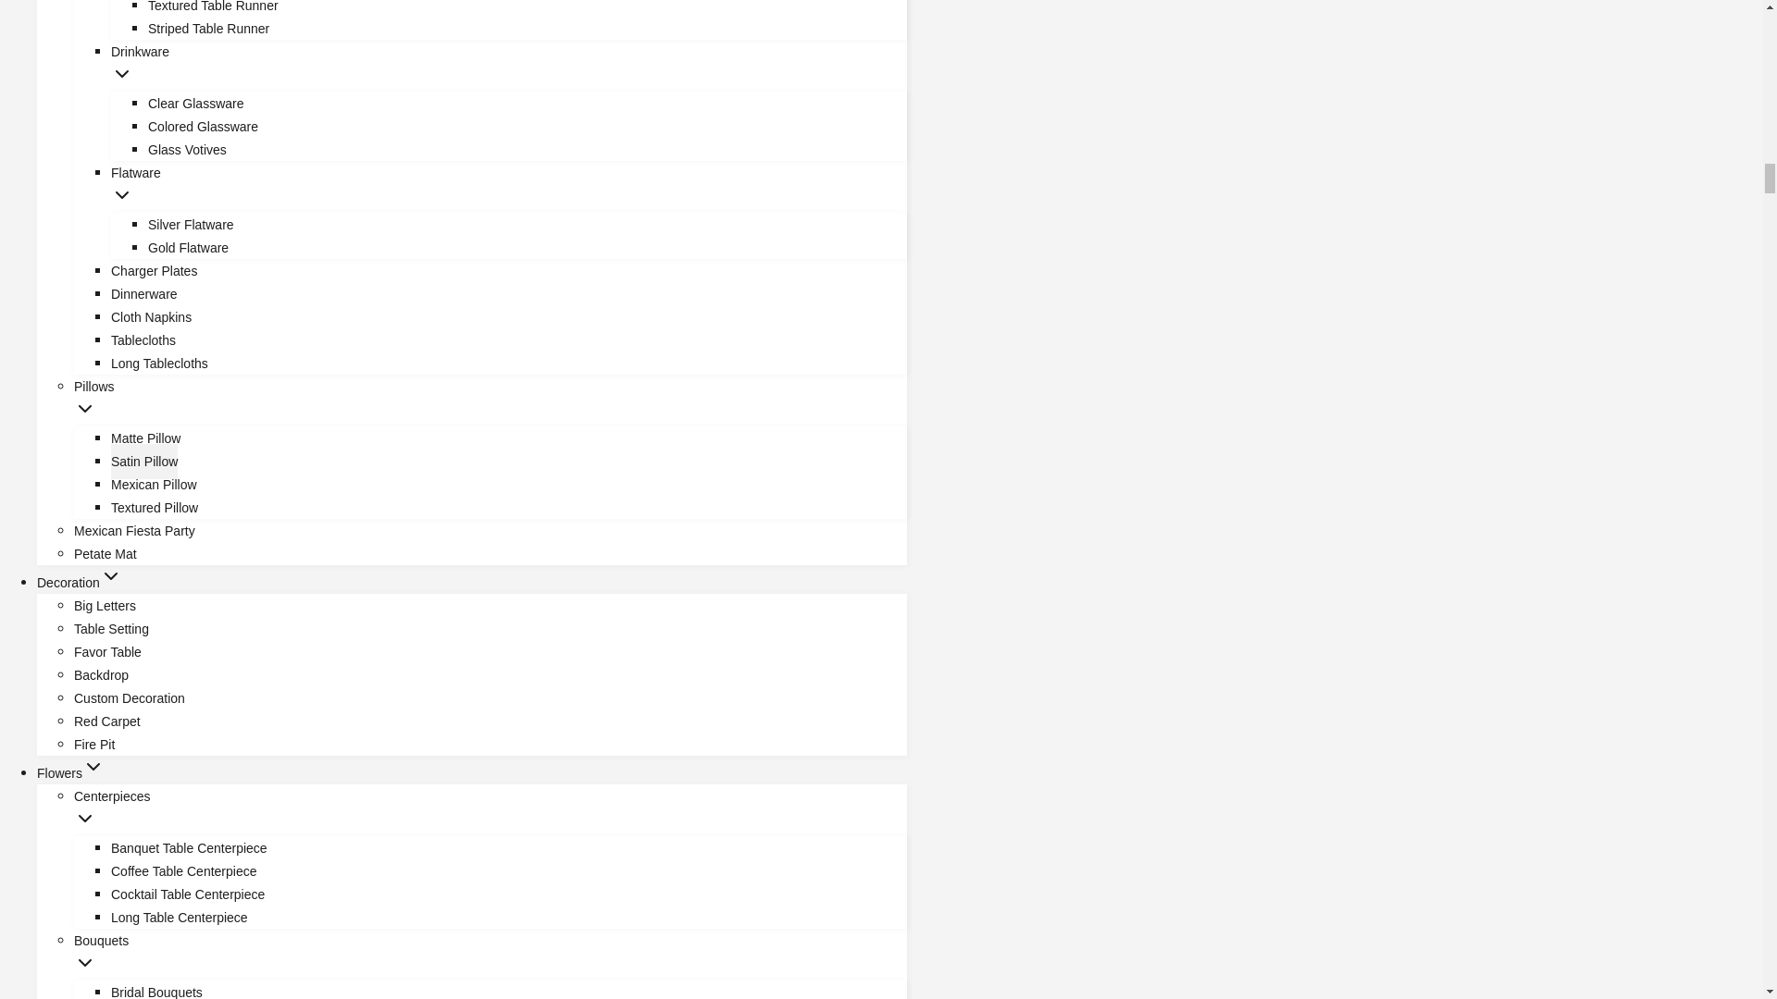  Describe the element at coordinates (122, 74) in the screenshot. I see `Expand` at that location.